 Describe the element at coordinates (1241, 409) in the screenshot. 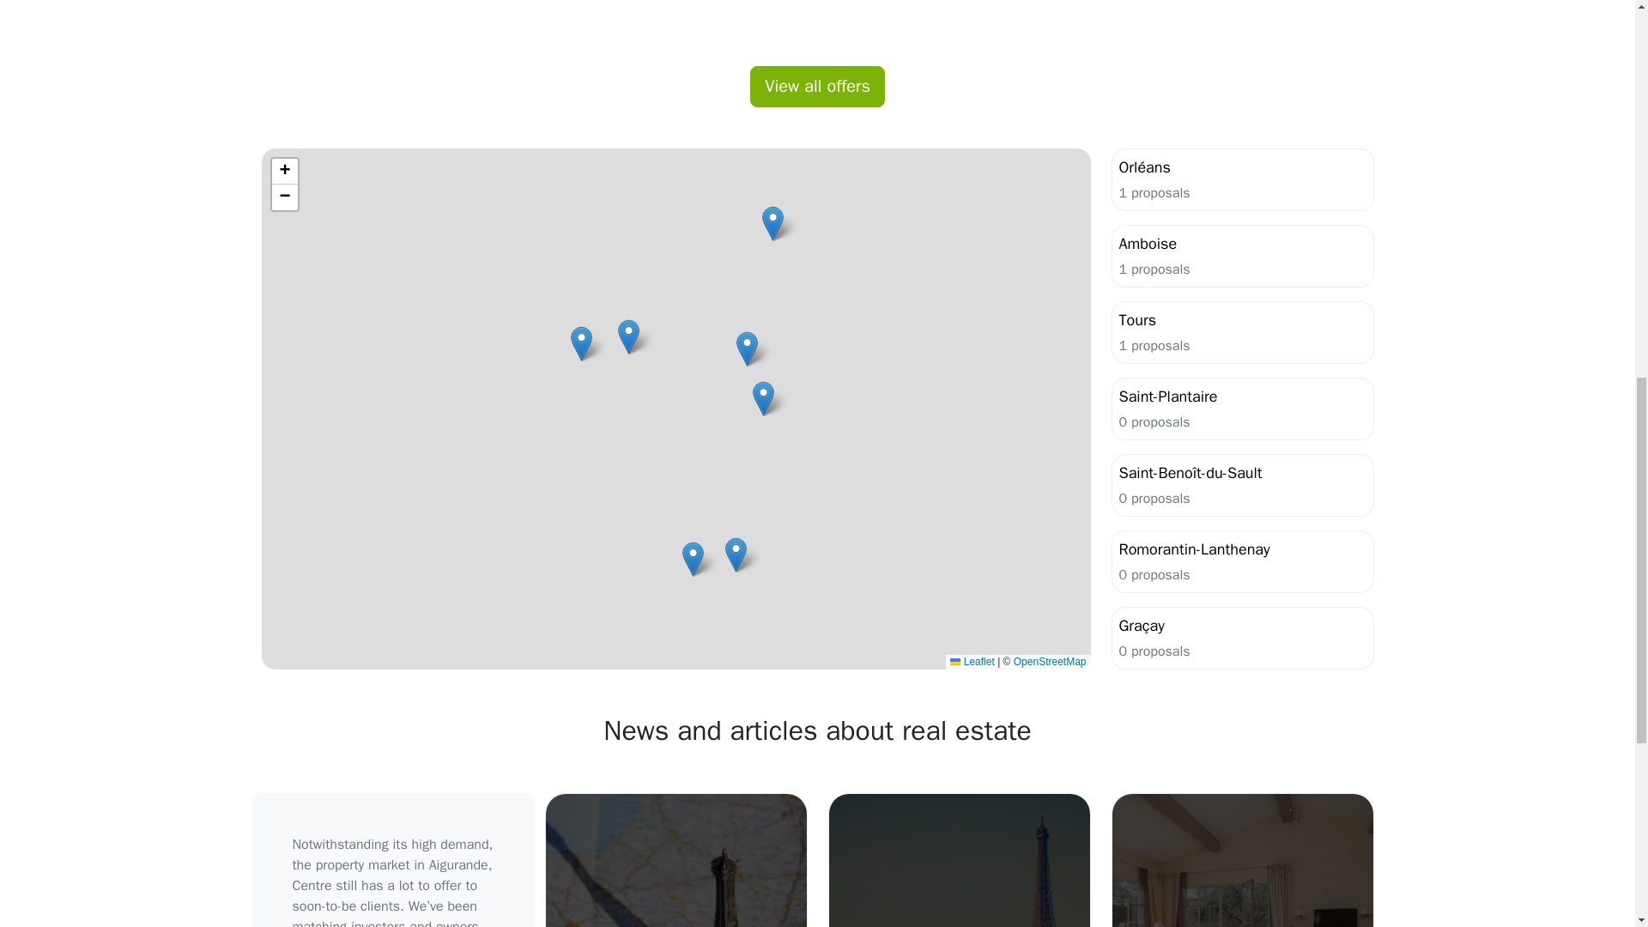

I see `Zoom in` at that location.